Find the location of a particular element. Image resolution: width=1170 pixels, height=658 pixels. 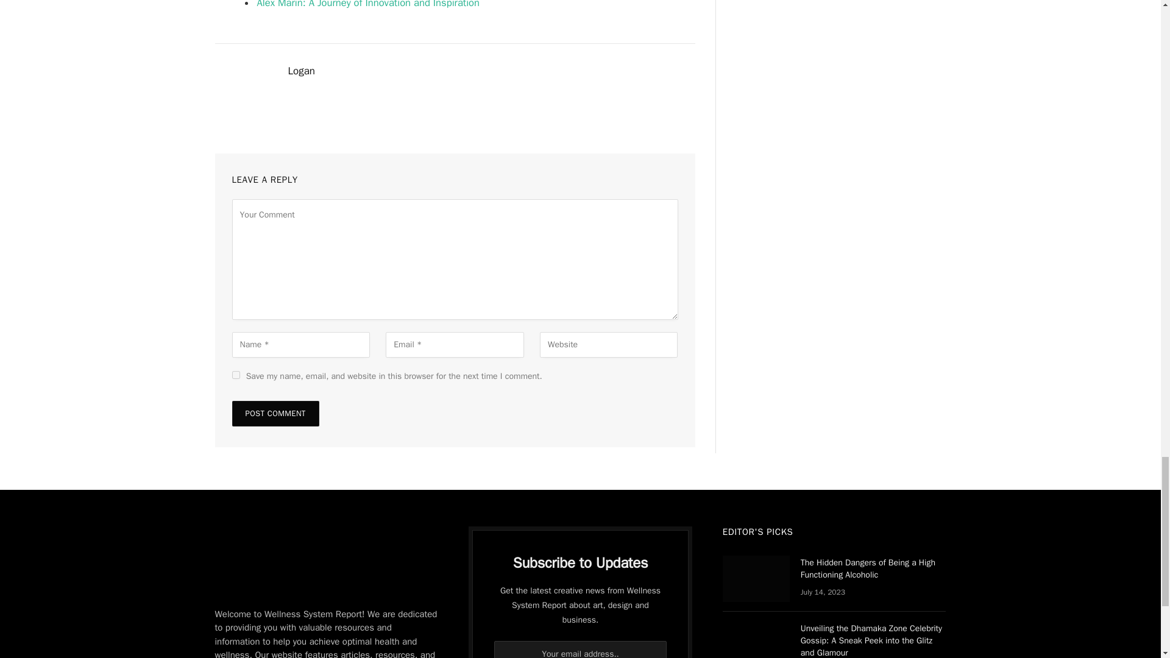

yes is located at coordinates (235, 375).